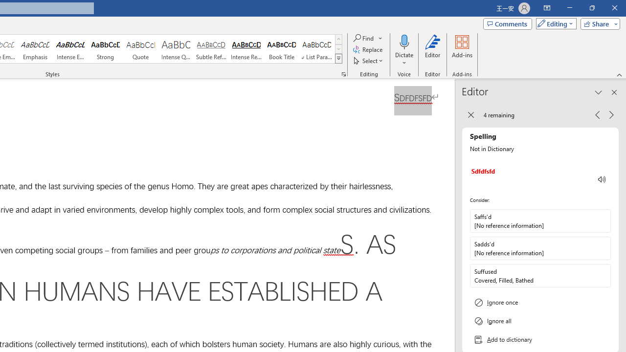 The image size is (626, 352). I want to click on Task Pane Options, so click(599, 92).